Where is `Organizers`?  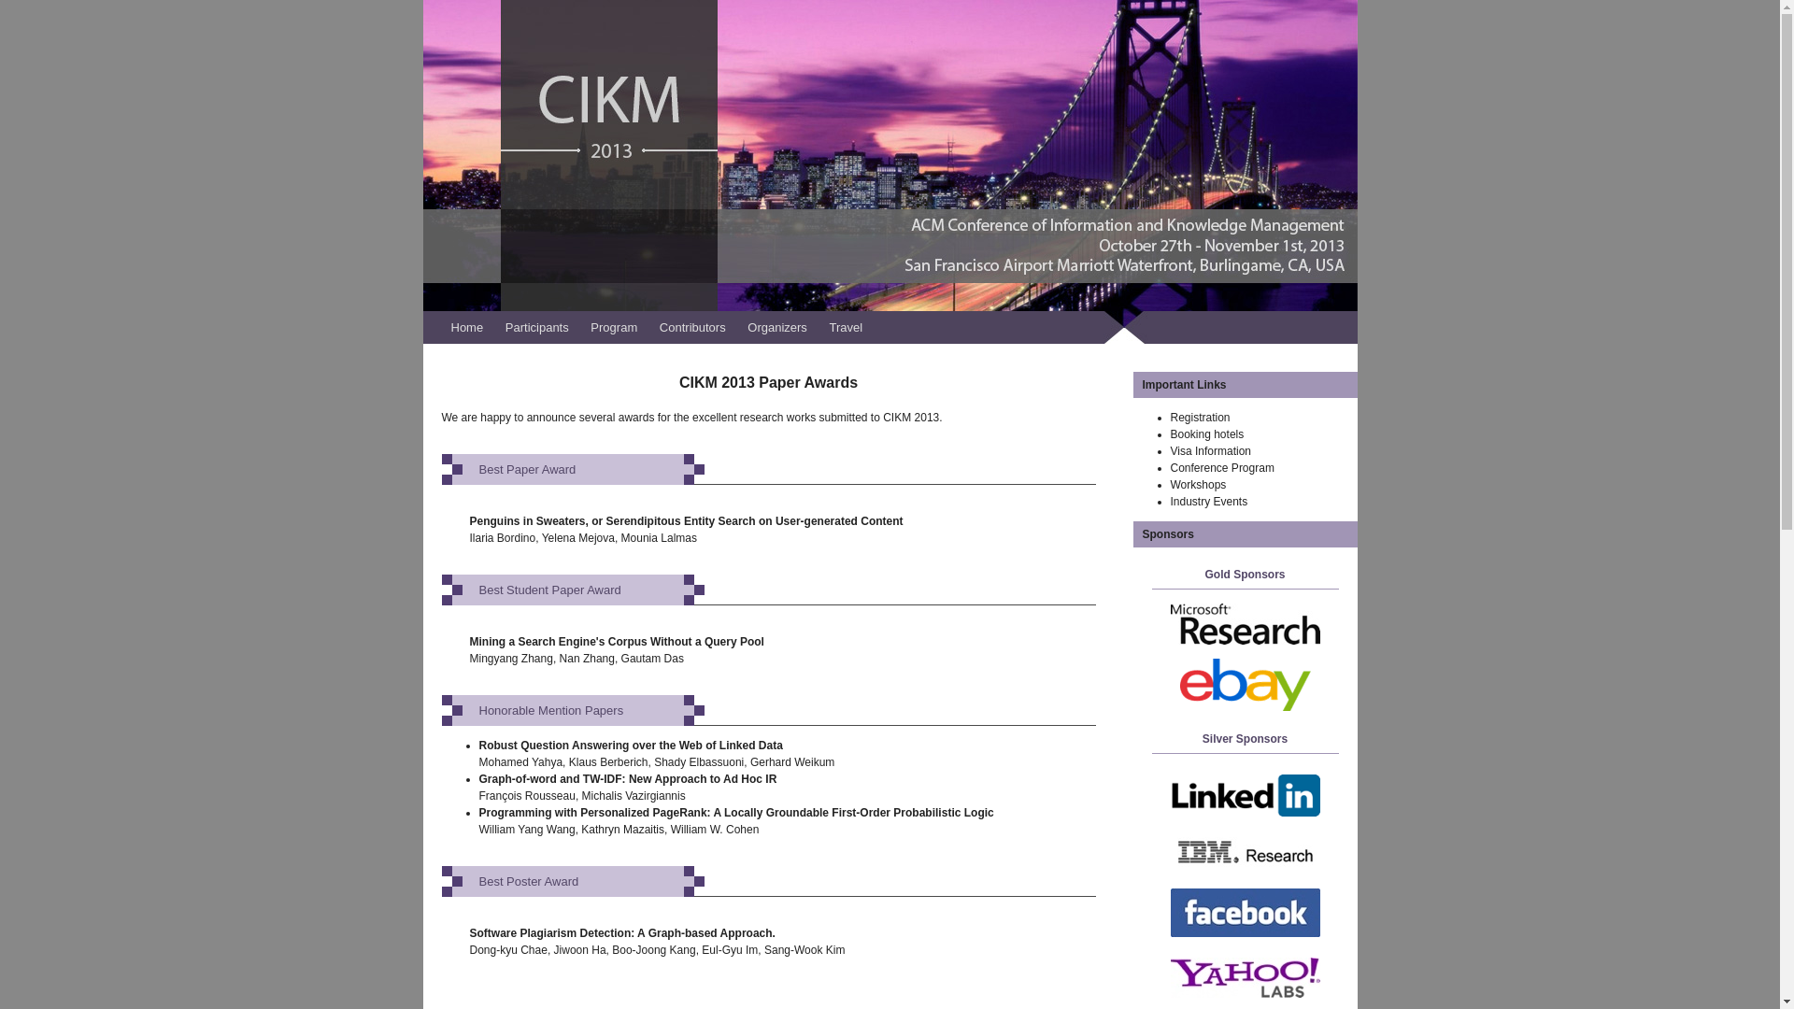
Organizers is located at coordinates (777, 327).